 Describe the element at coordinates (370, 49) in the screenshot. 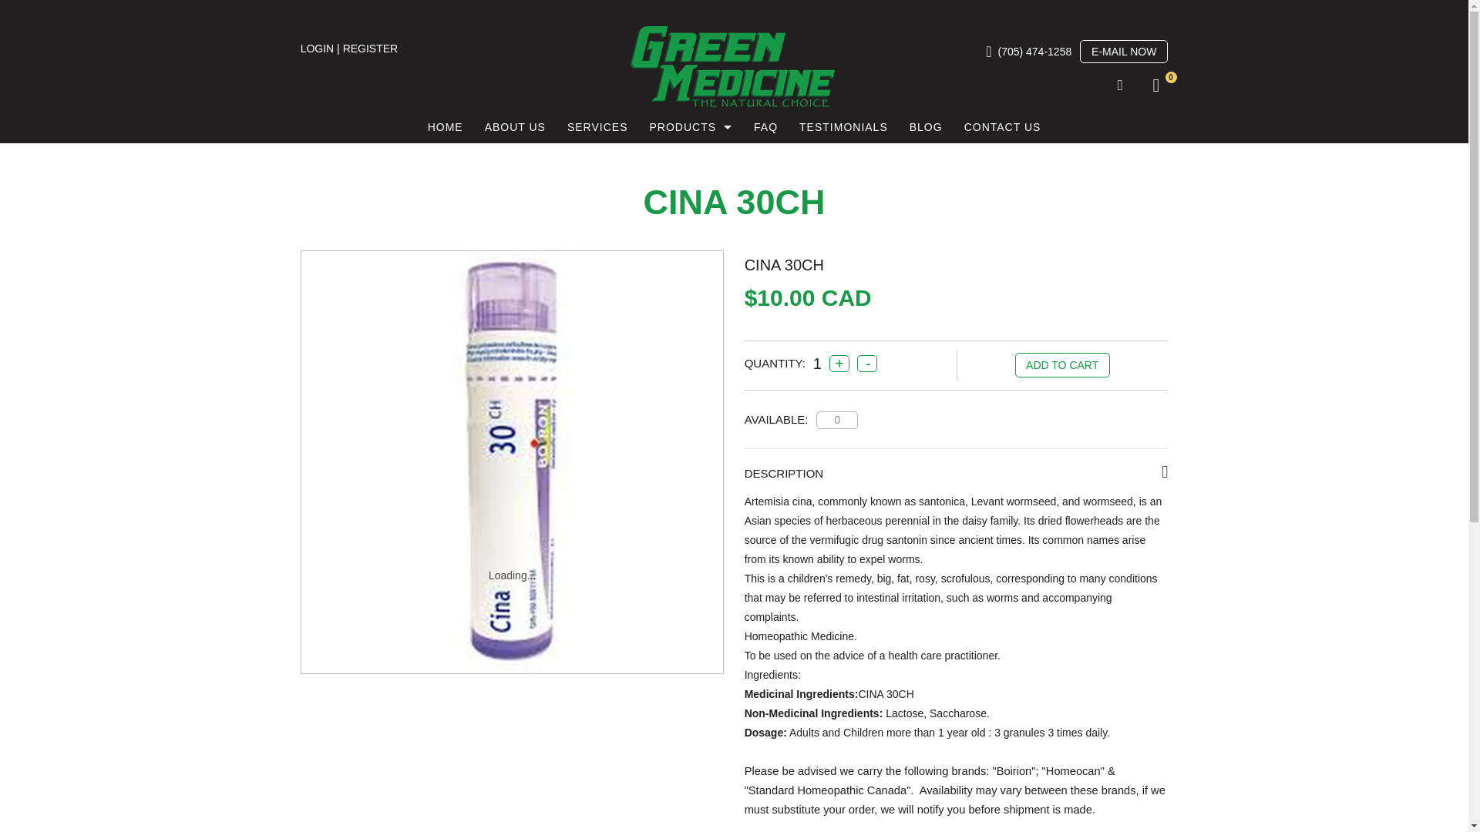

I see `REGISTER` at that location.